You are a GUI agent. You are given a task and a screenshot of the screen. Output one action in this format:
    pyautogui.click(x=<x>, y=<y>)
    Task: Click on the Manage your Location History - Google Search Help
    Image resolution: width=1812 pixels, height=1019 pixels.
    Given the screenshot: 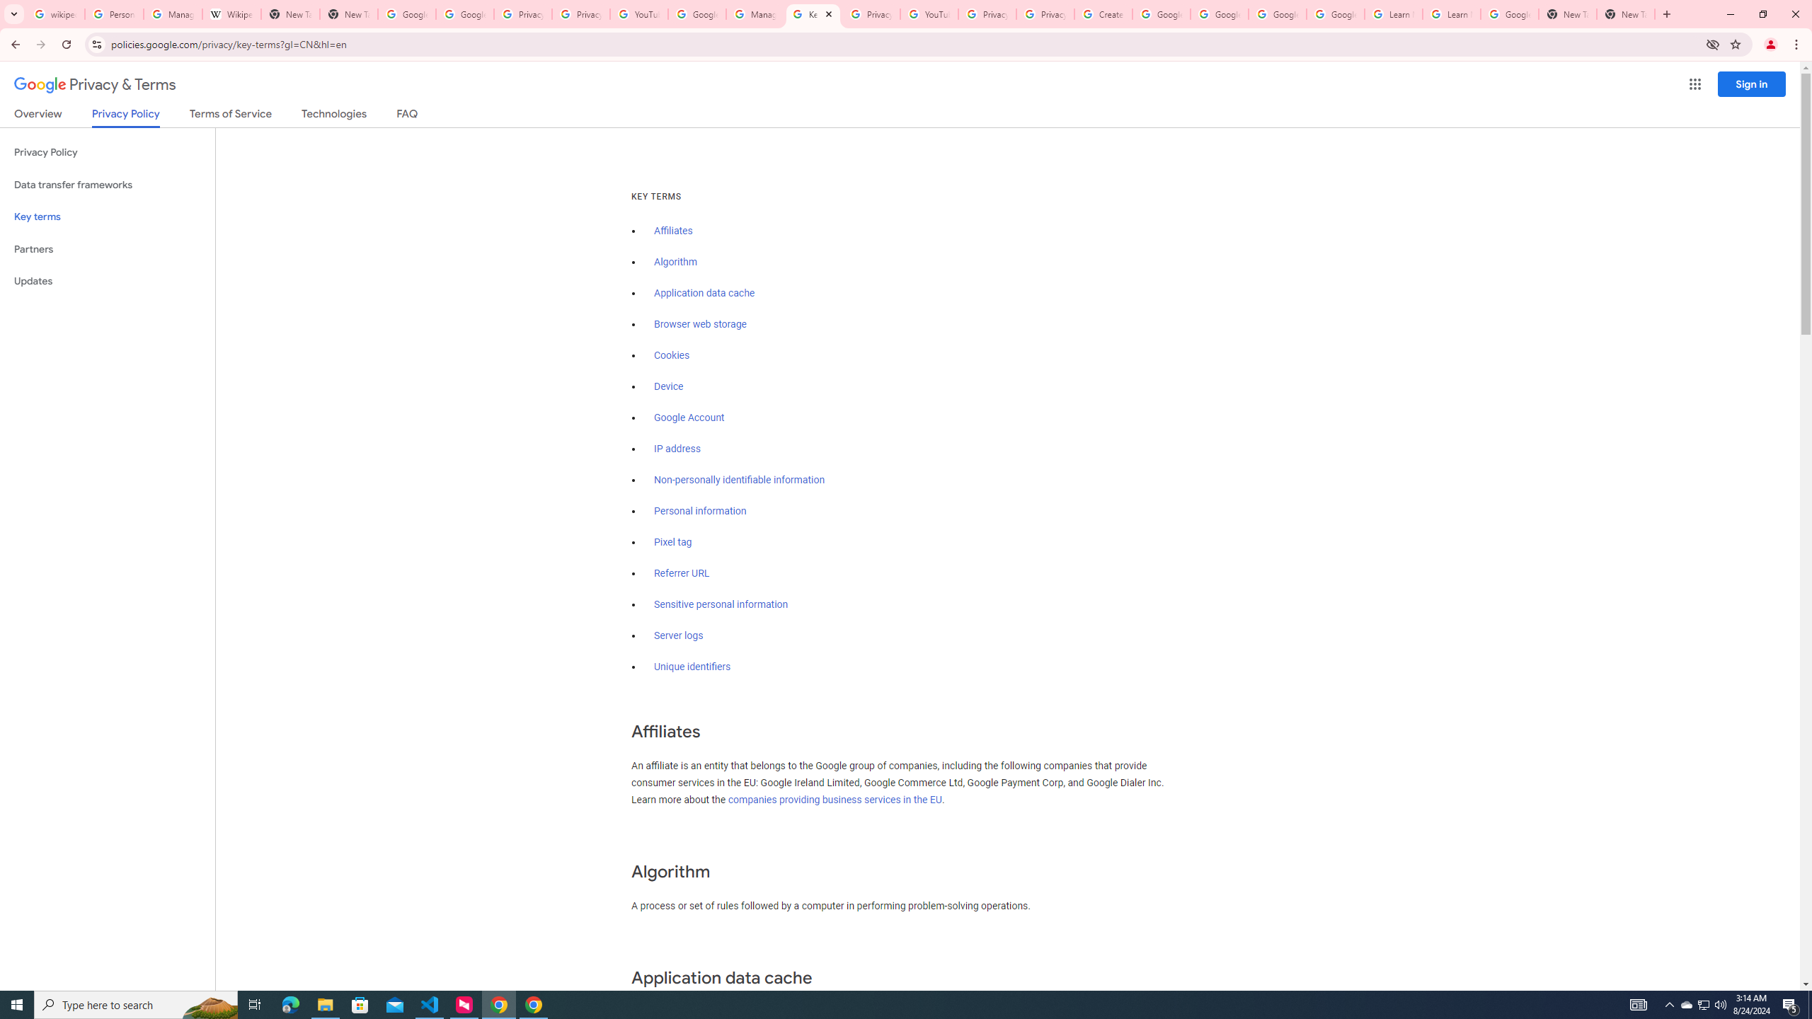 What is the action you would take?
    pyautogui.click(x=173, y=14)
    